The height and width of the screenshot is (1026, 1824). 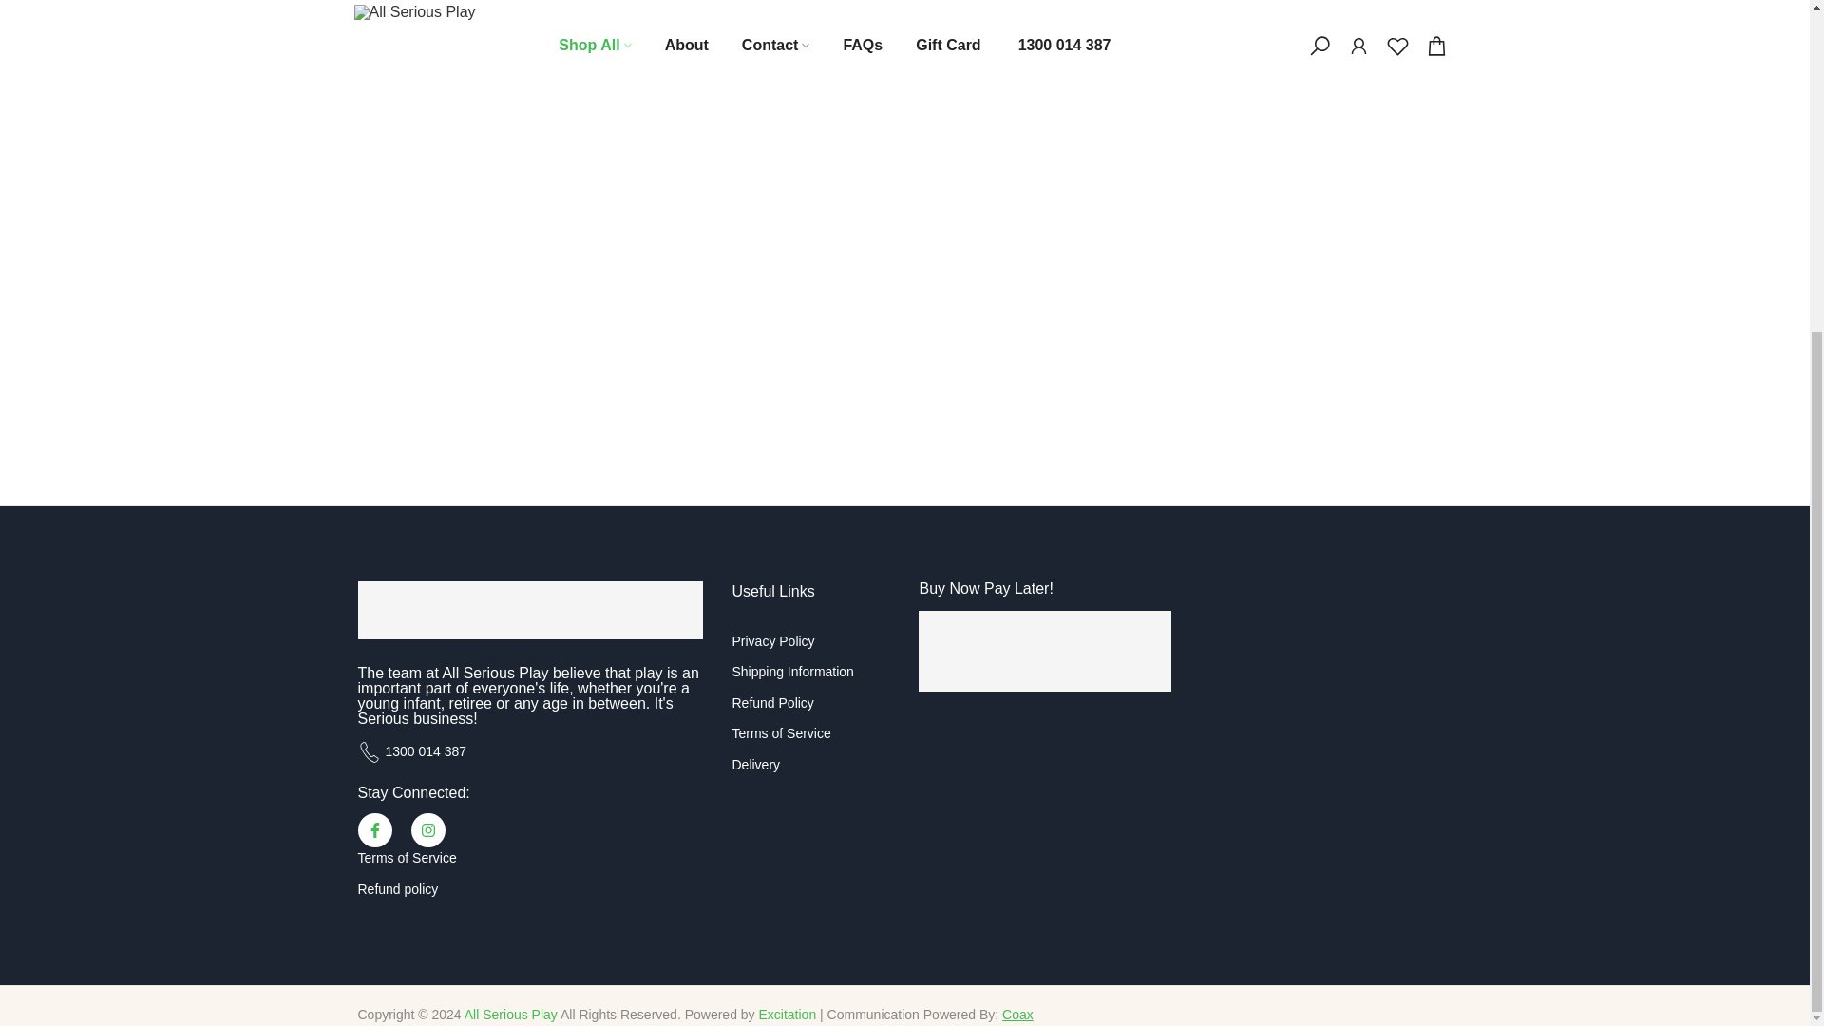 What do you see at coordinates (792, 671) in the screenshot?
I see `Shipping Information` at bounding box center [792, 671].